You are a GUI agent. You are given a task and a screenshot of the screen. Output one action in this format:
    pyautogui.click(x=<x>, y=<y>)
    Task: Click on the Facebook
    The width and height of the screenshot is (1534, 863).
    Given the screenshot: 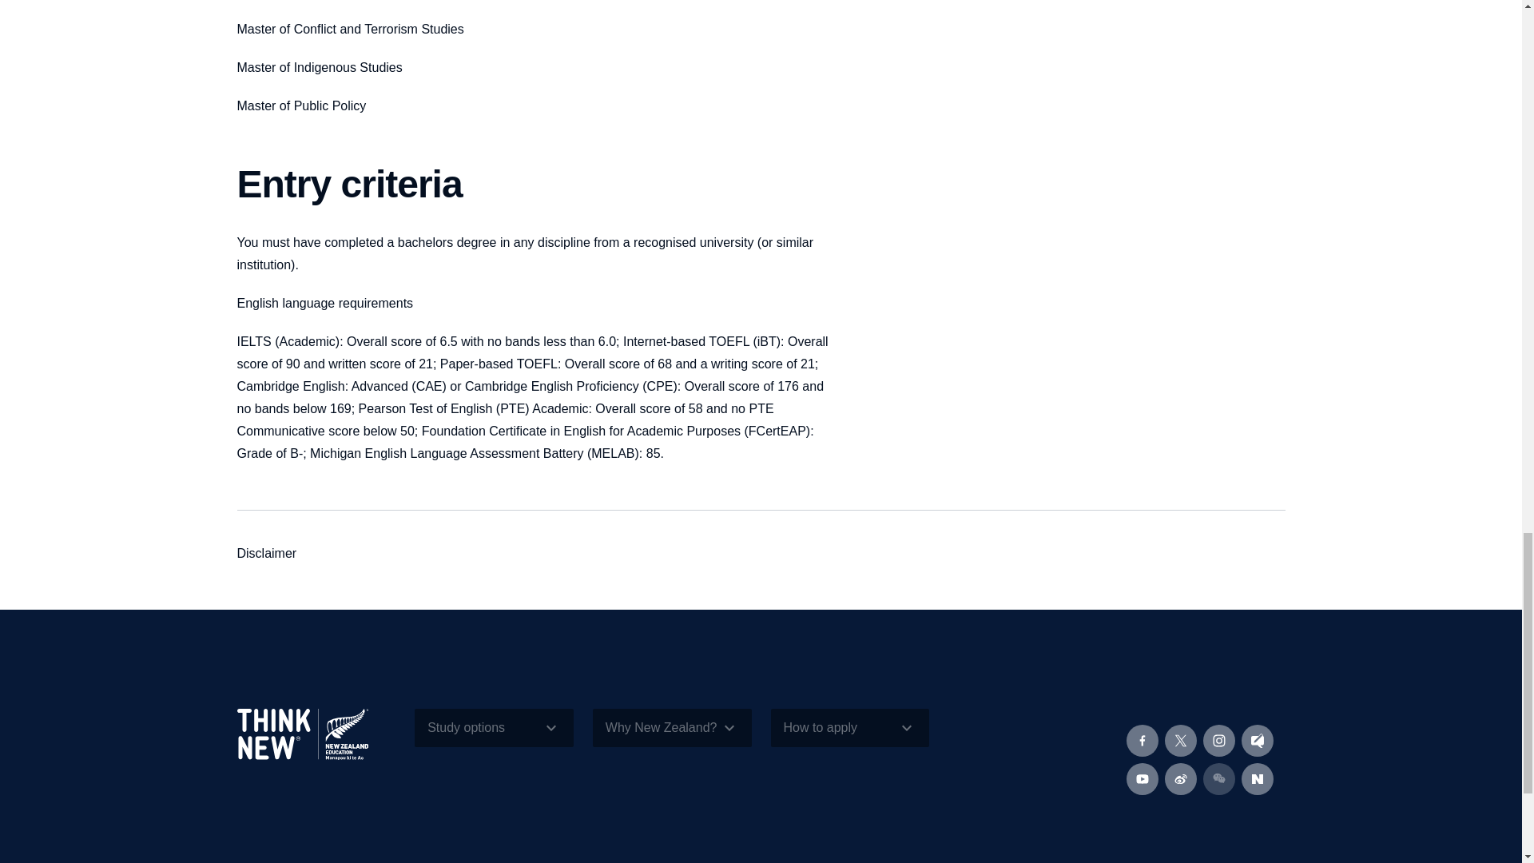 What is the action you would take?
    pyautogui.click(x=1142, y=741)
    